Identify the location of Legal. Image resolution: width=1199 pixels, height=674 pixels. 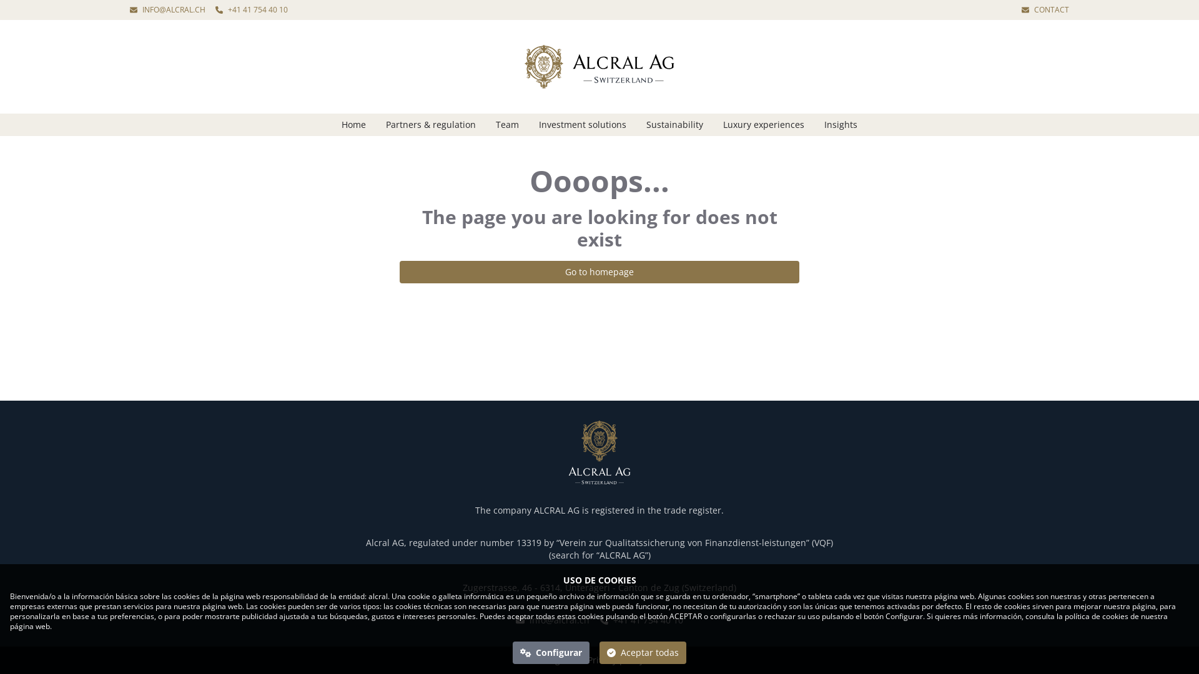
(562, 660).